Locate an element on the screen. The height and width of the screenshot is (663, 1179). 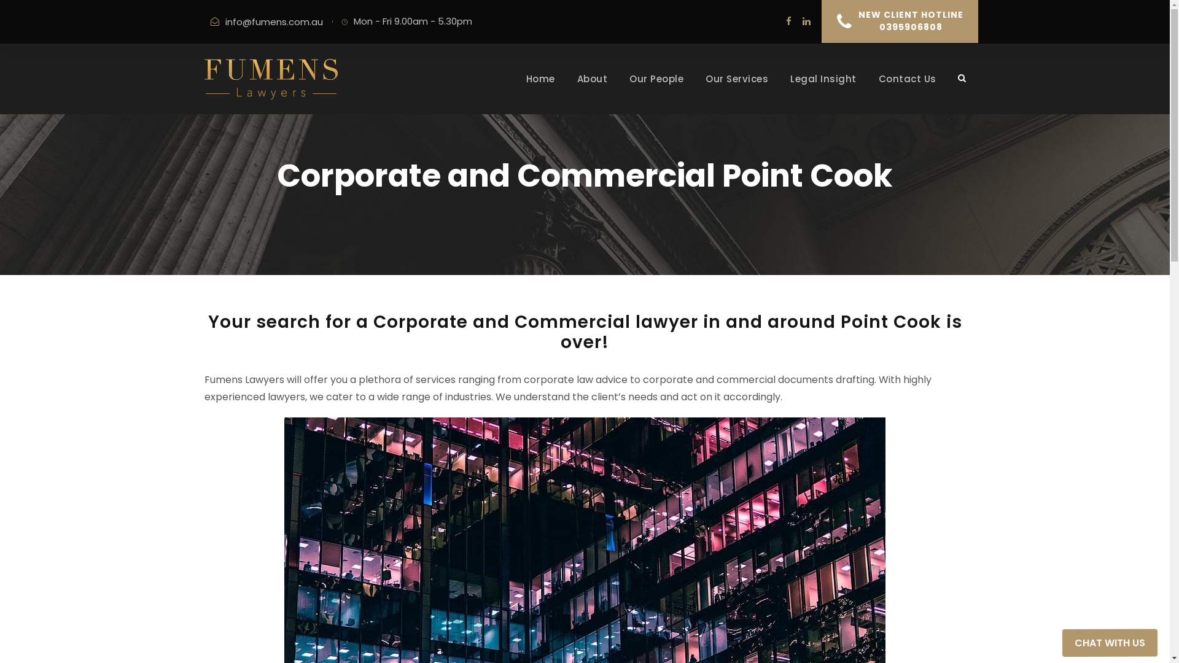
About is located at coordinates (593, 93).